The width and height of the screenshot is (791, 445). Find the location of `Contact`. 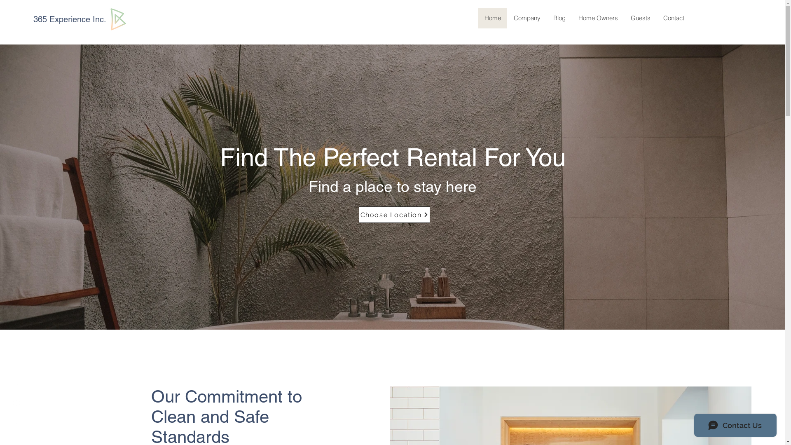

Contact is located at coordinates (674, 18).